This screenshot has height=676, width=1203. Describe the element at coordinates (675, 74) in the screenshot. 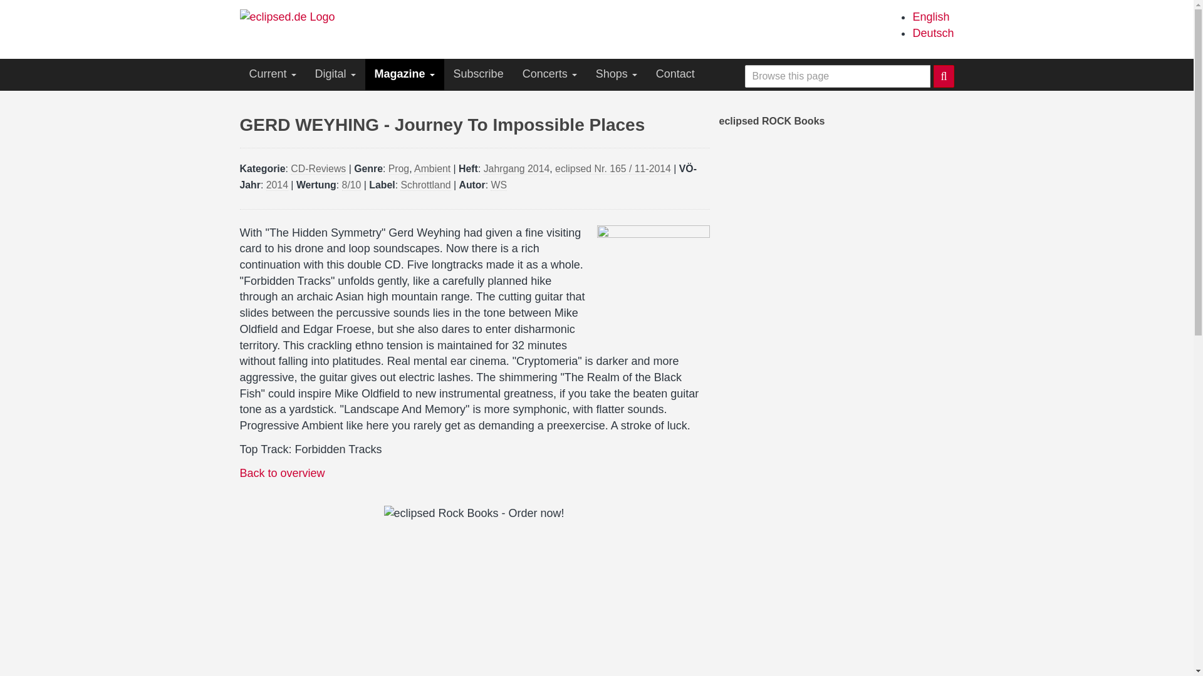

I see `Contact` at that location.